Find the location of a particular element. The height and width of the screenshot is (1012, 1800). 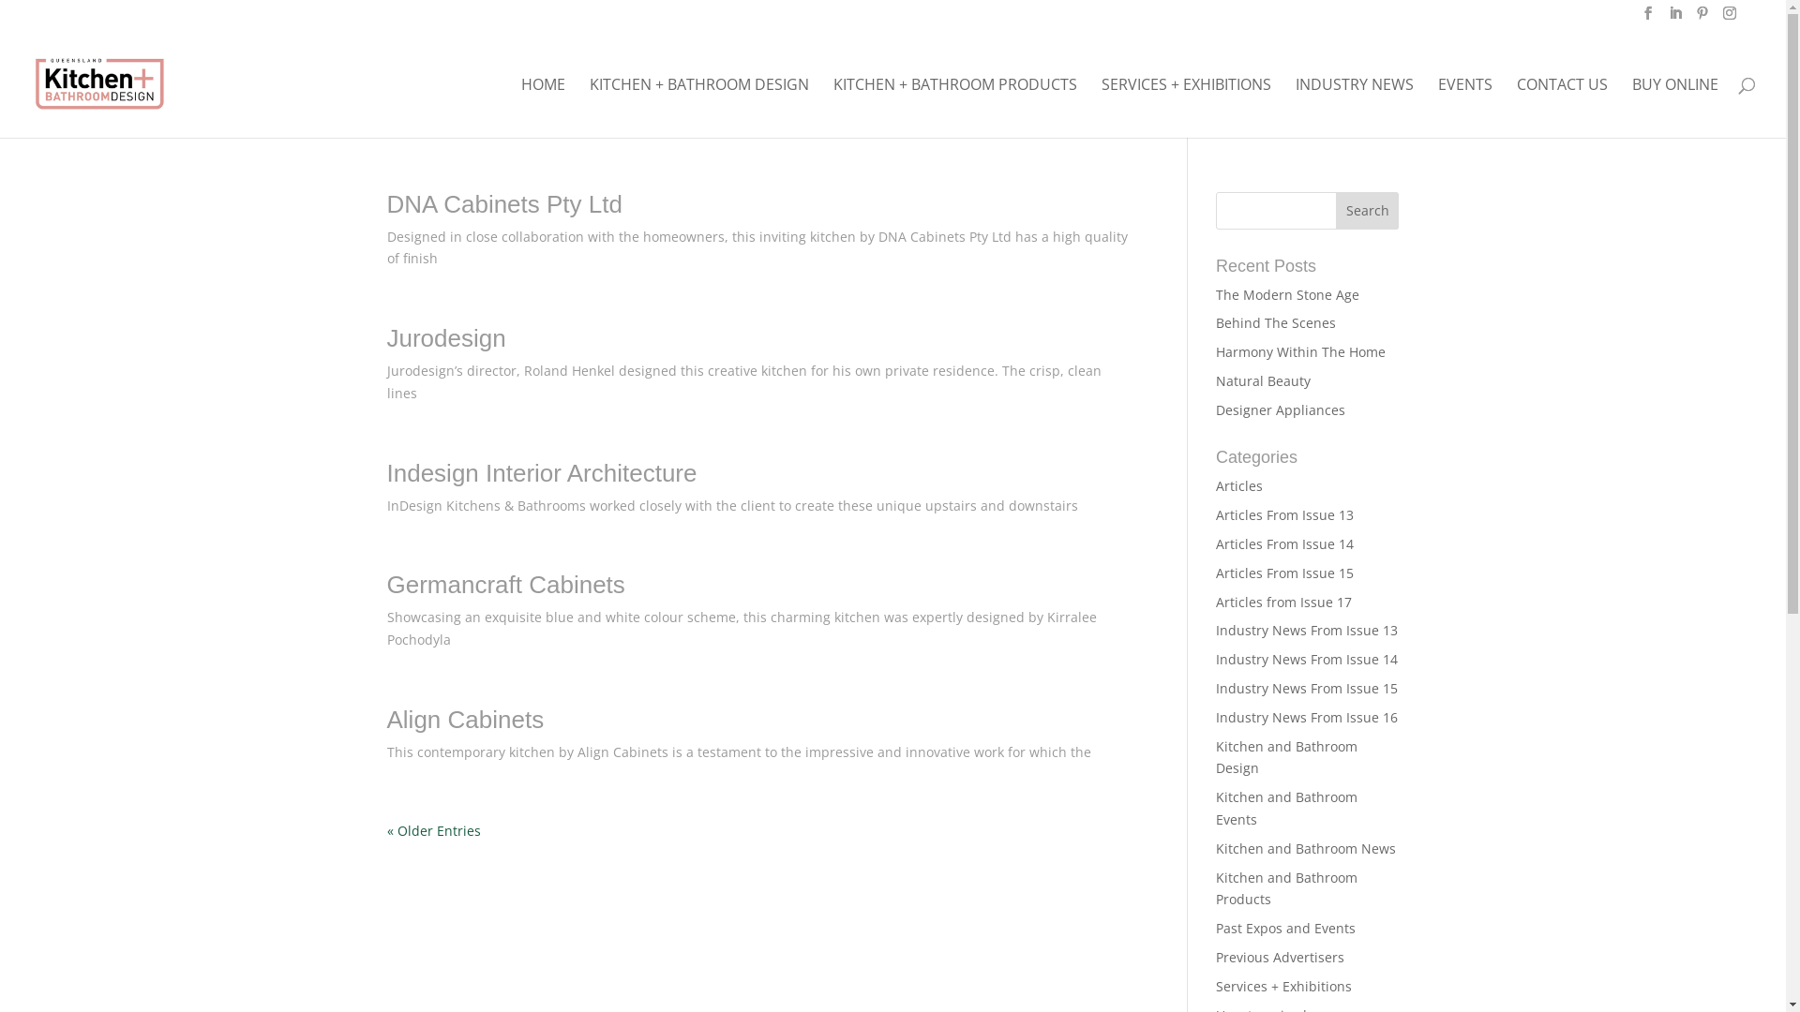

Behind The Scenes is located at coordinates (1276, 322).